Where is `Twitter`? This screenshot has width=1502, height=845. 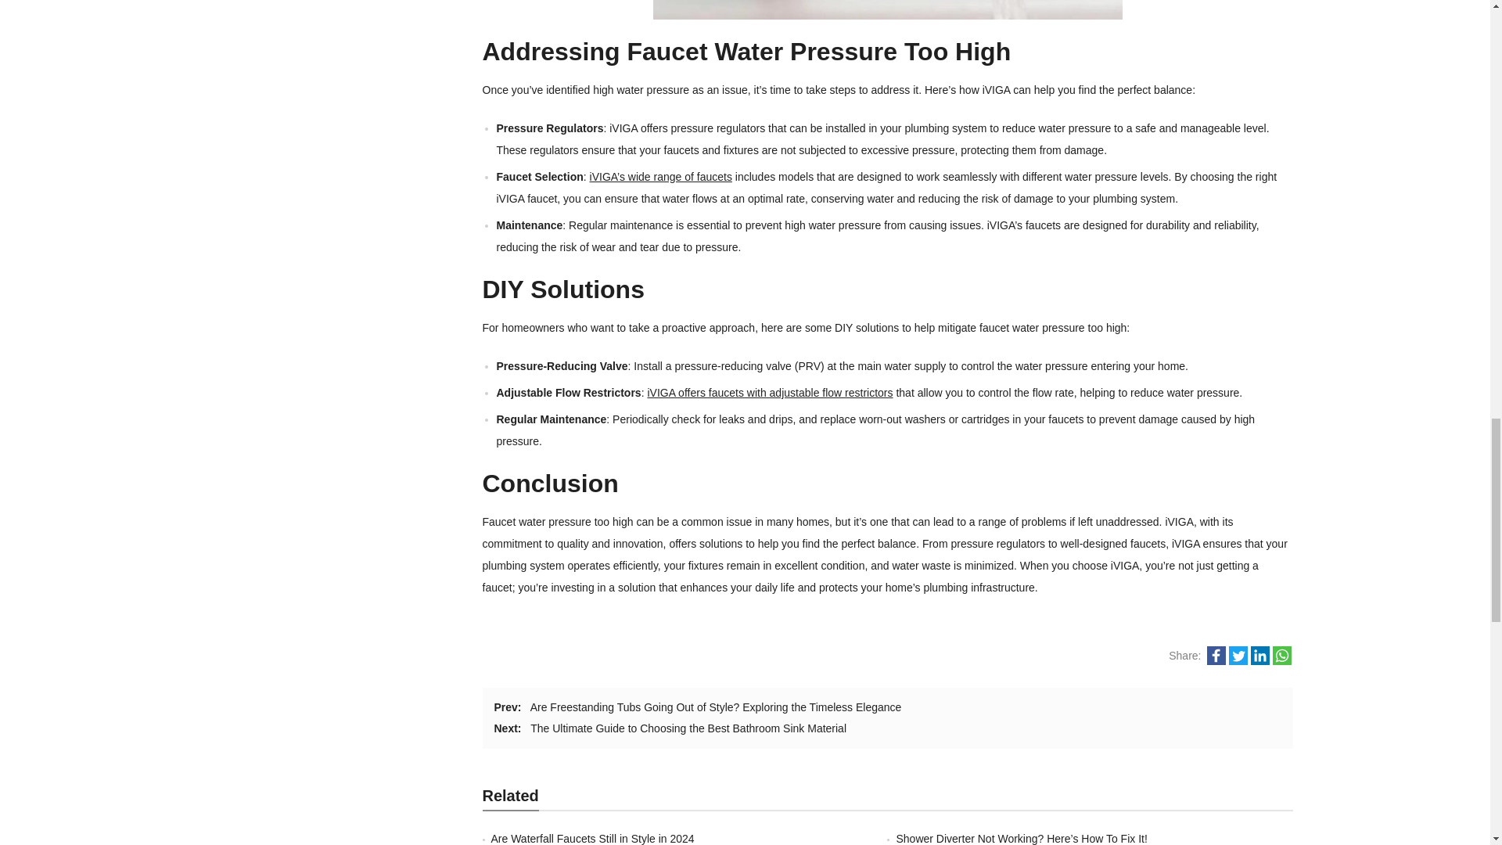 Twitter is located at coordinates (1238, 661).